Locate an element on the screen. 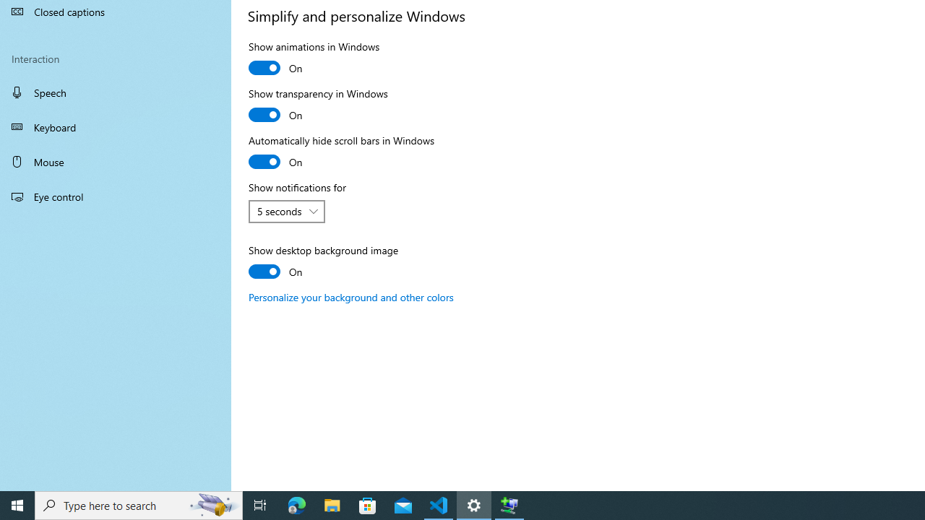 The height and width of the screenshot is (520, 925). 5 seconds is located at coordinates (279, 211).